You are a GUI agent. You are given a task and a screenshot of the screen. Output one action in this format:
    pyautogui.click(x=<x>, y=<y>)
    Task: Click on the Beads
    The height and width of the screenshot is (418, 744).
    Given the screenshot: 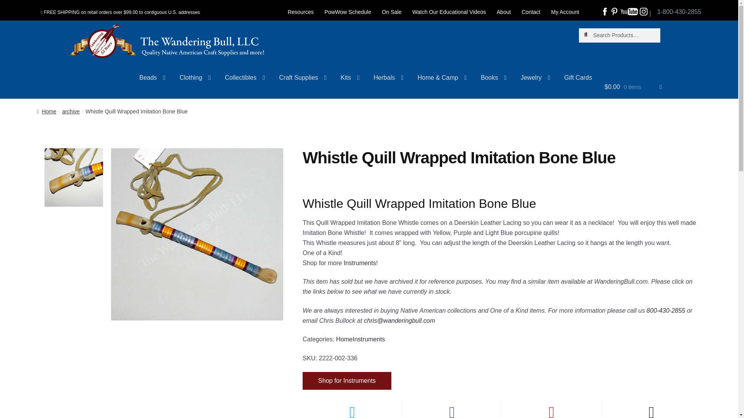 What is the action you would take?
    pyautogui.click(x=152, y=81)
    